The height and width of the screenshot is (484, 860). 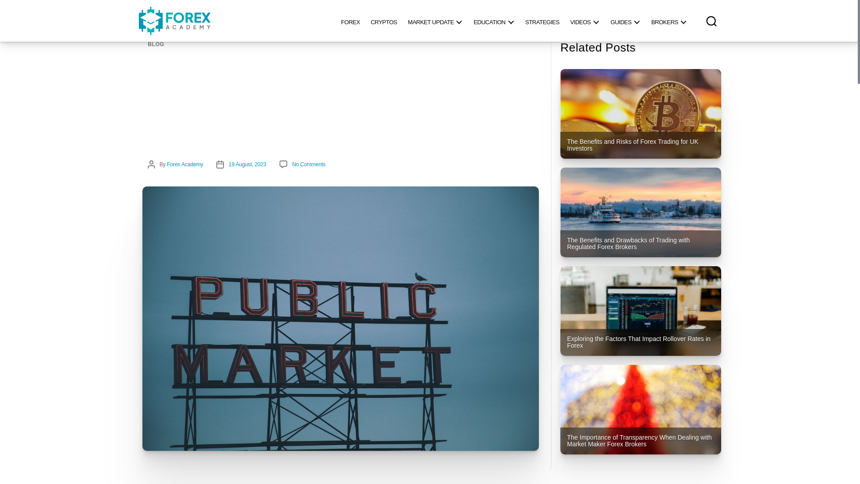 I want to click on BROKERS, so click(x=669, y=21).